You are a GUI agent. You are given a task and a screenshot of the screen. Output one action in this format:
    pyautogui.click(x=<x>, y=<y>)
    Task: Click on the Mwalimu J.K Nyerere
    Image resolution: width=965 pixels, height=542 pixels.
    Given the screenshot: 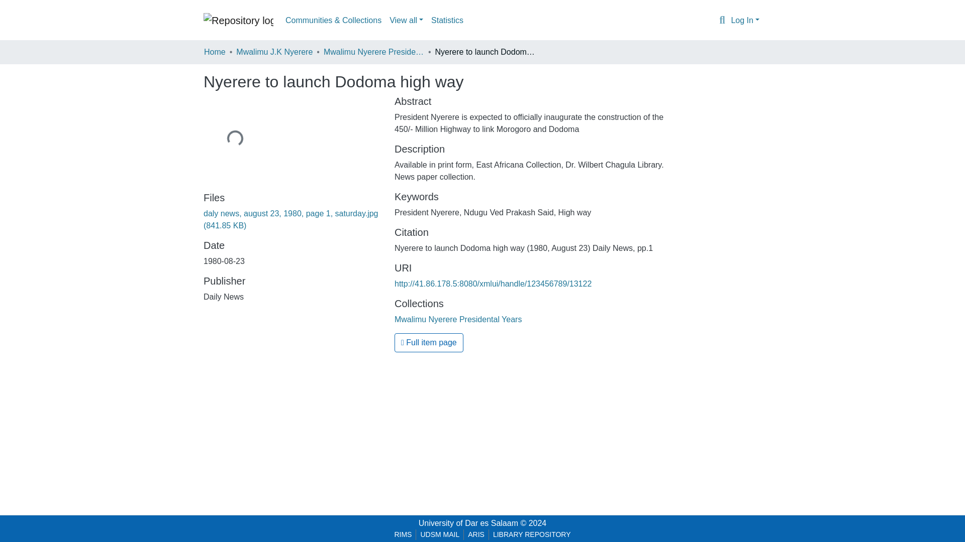 What is the action you would take?
    pyautogui.click(x=274, y=52)
    